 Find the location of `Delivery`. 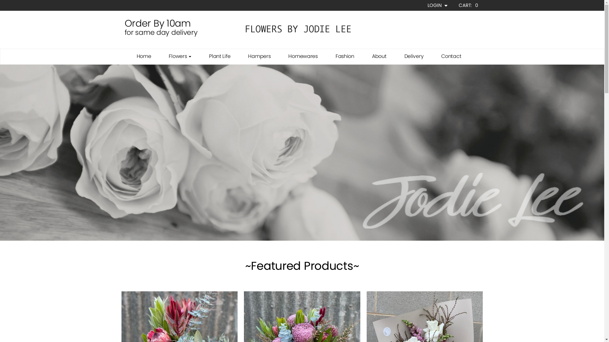

Delivery is located at coordinates (414, 56).